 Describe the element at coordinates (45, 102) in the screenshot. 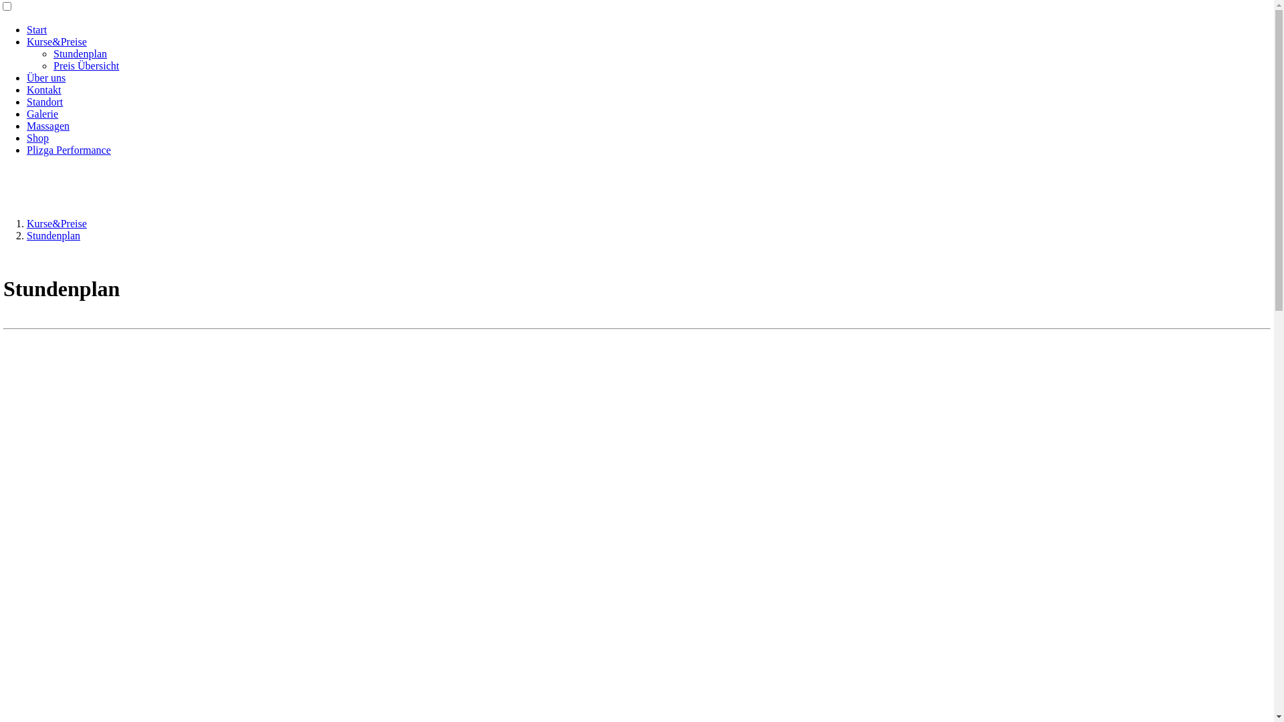

I see `Standort` at that location.